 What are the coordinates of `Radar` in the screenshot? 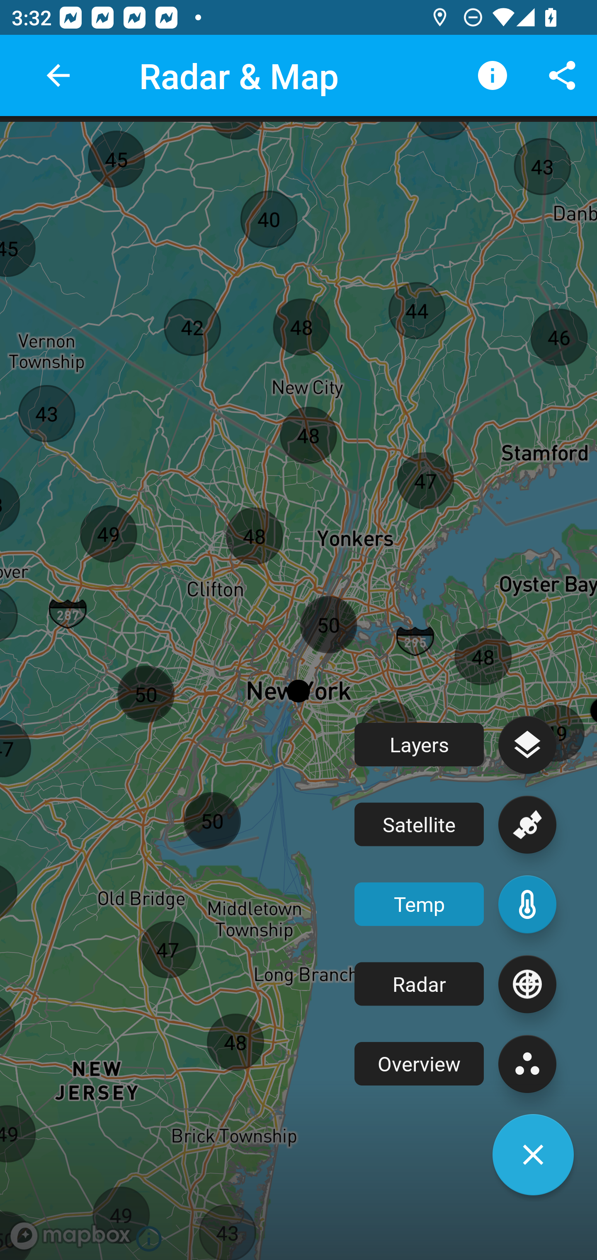 It's located at (455, 984).